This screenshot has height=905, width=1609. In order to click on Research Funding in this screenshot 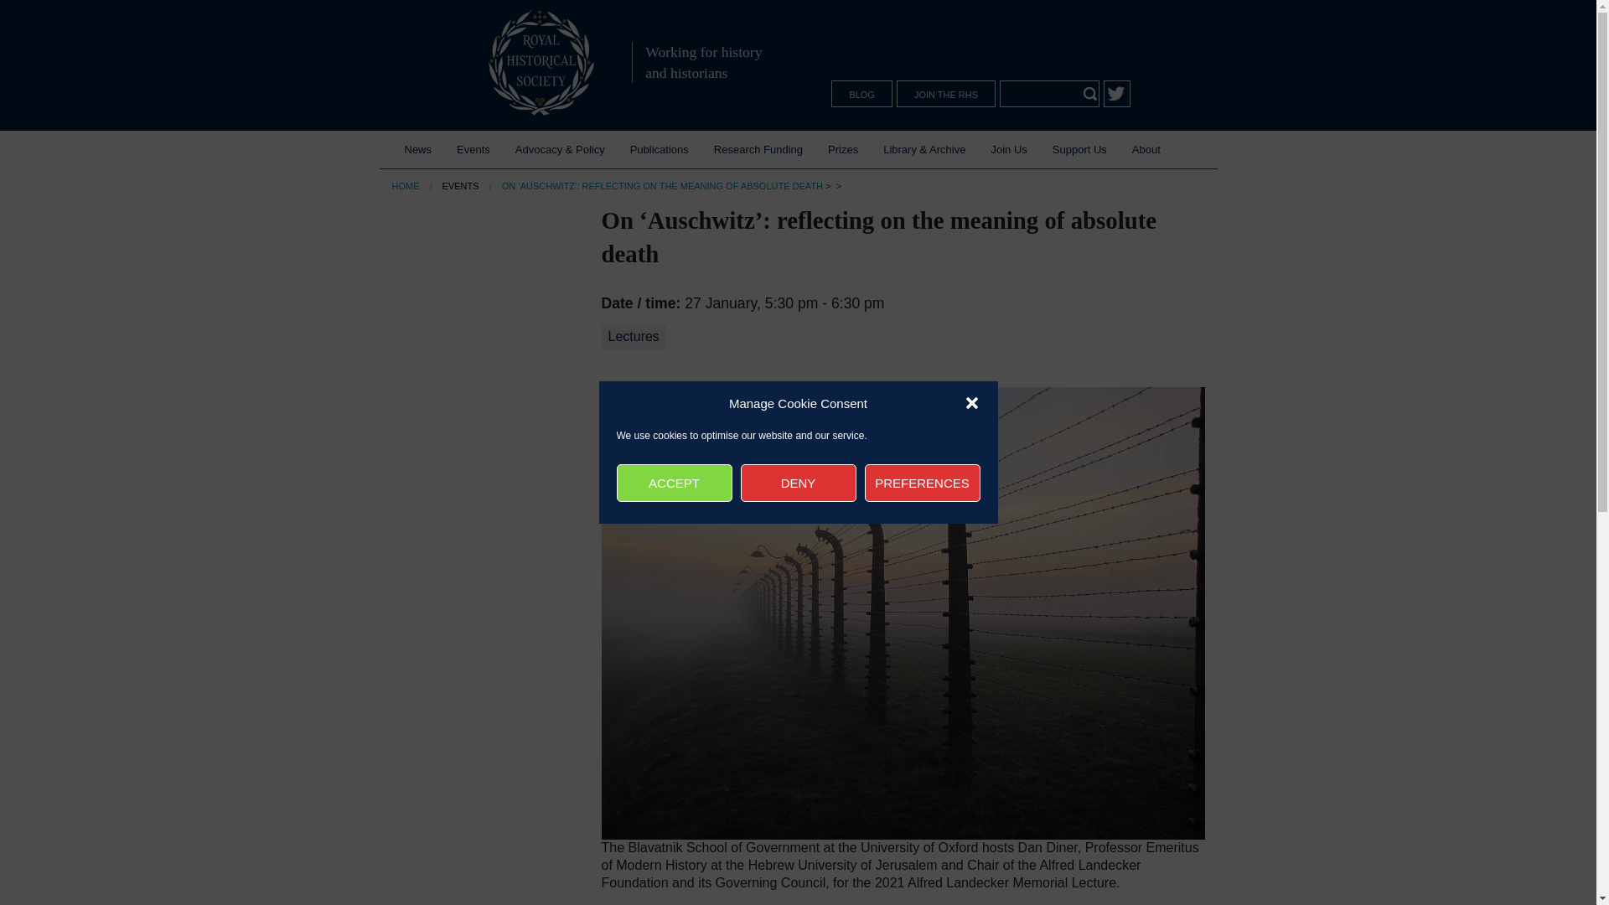, I will do `click(758, 149)`.